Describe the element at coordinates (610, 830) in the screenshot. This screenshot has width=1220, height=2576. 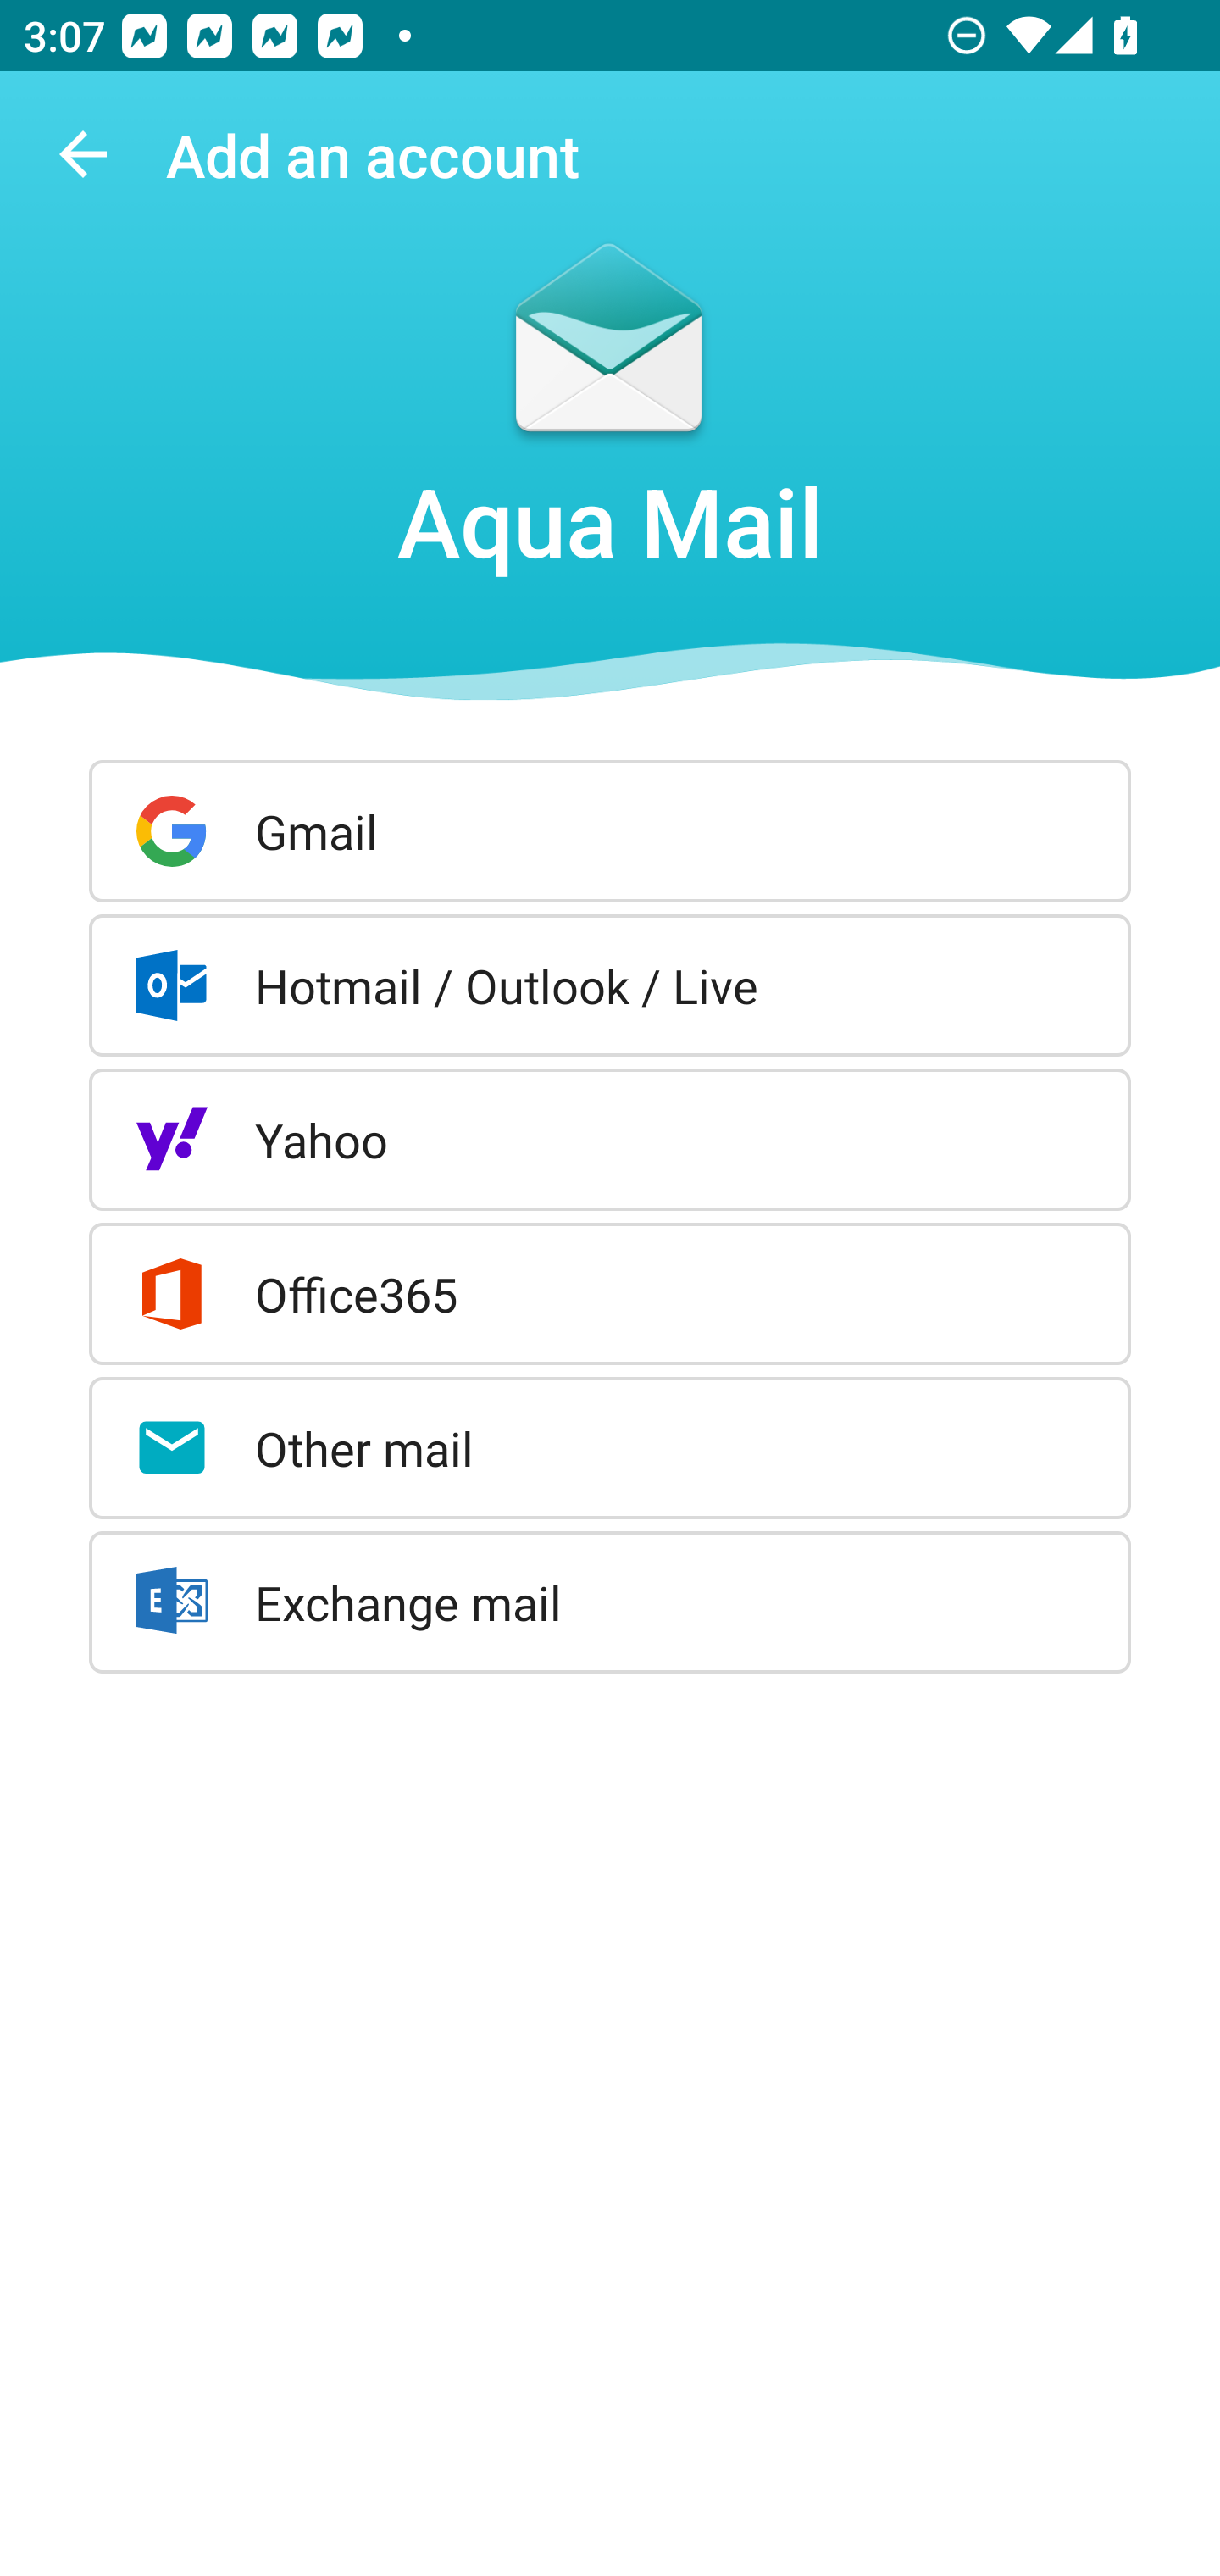
I see `Gmail` at that location.